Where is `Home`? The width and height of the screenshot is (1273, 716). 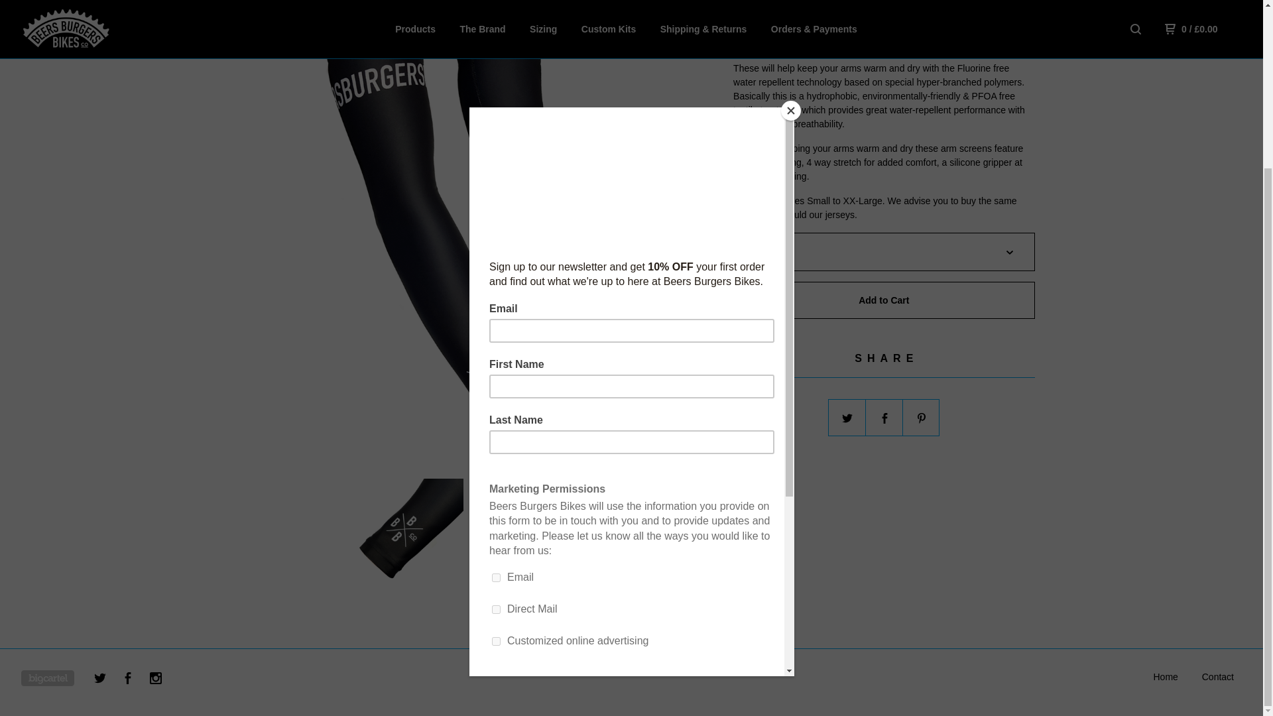 Home is located at coordinates (1166, 677).